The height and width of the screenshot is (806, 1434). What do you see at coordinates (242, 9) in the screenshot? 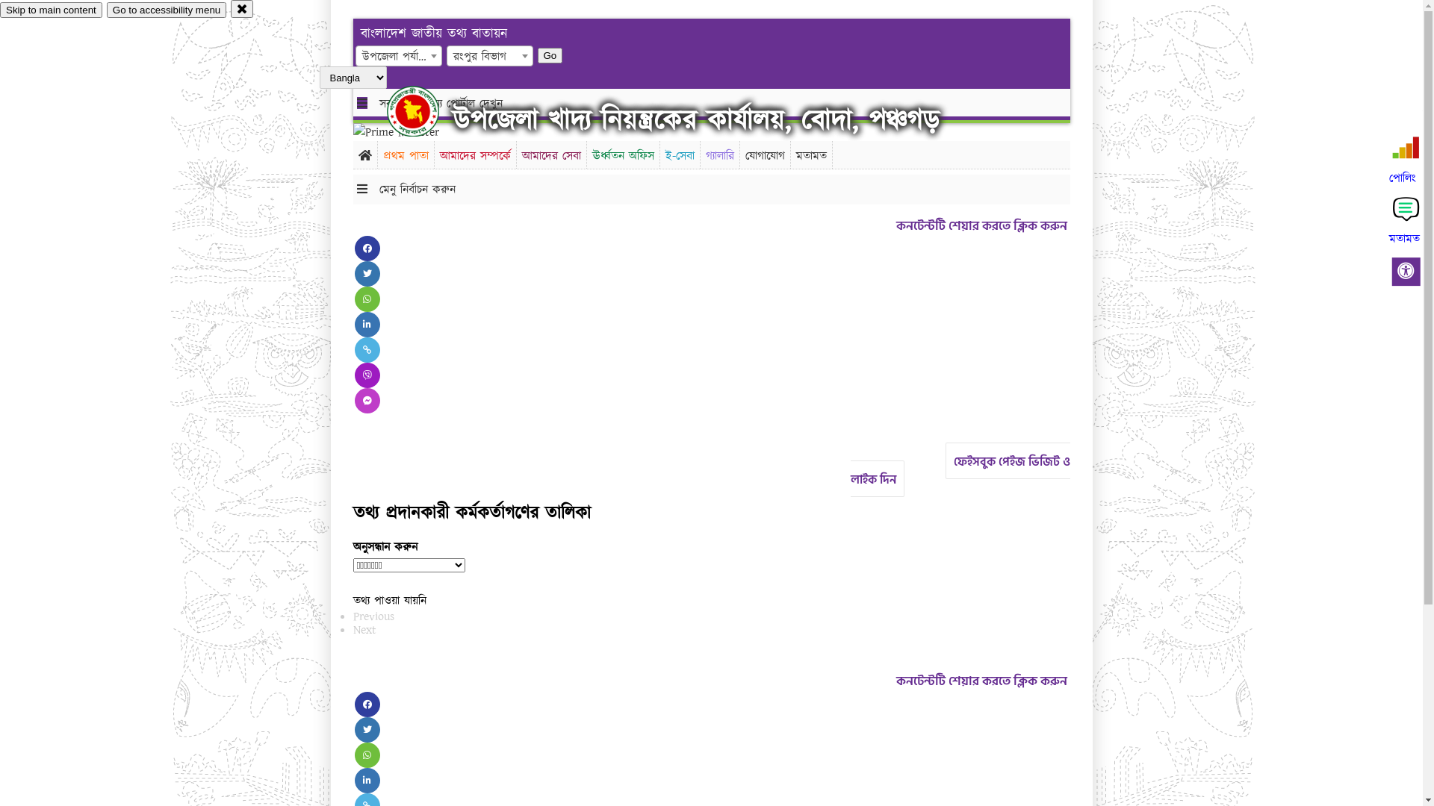
I see `close` at bounding box center [242, 9].